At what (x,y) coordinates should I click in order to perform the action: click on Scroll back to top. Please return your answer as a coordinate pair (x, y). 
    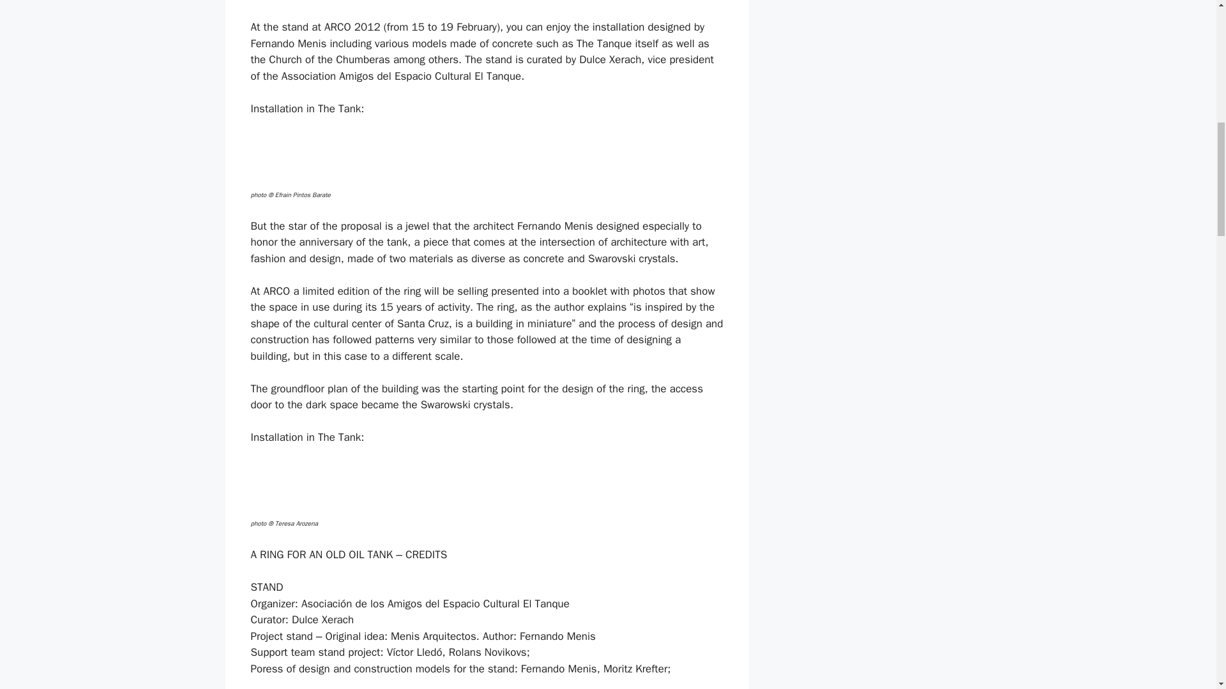
    Looking at the image, I should click on (1184, 605).